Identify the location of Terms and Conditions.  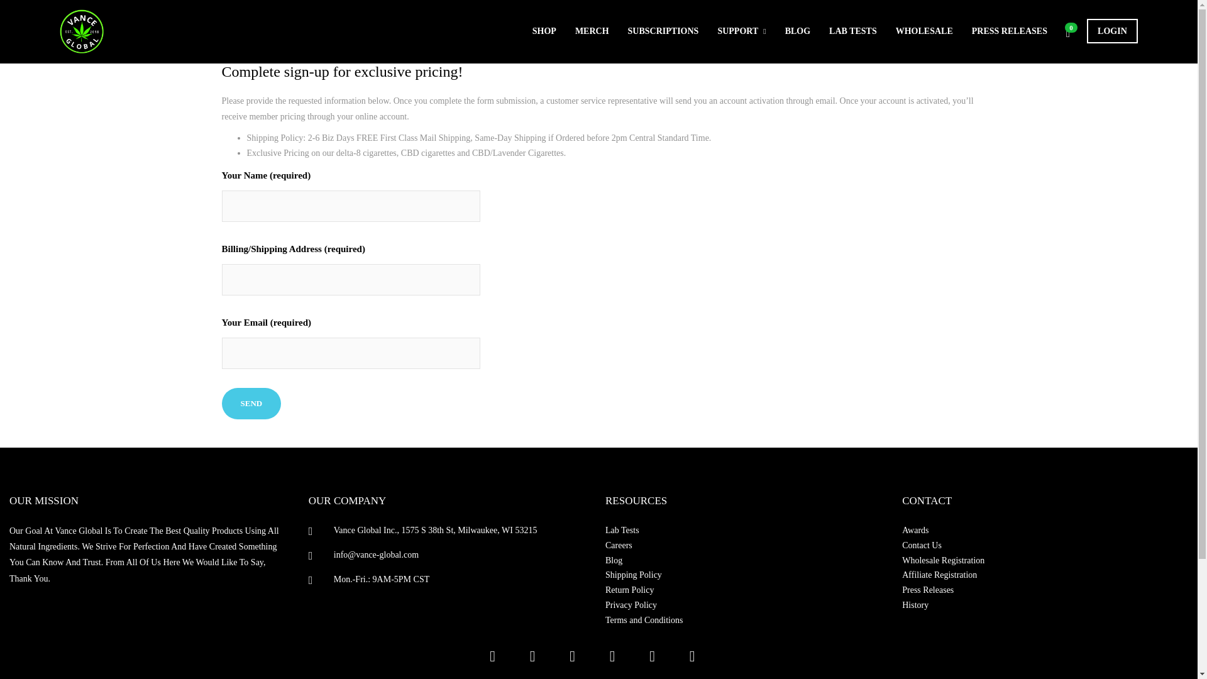
(746, 621).